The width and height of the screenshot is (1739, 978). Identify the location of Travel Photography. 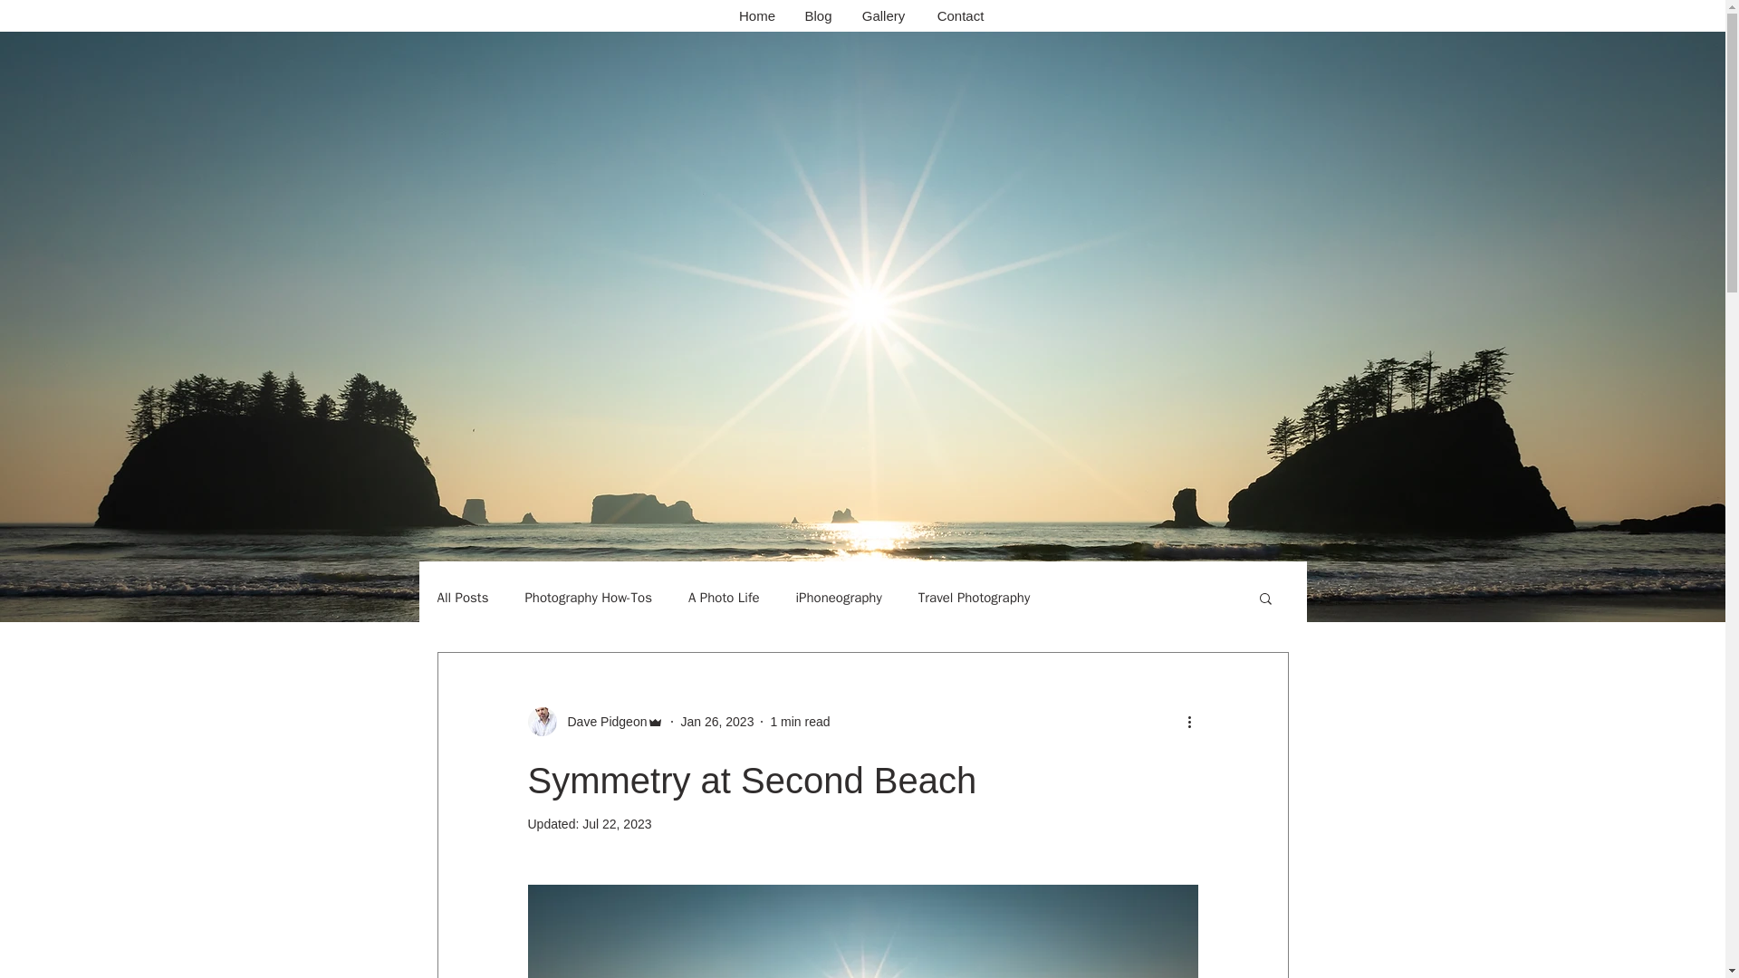
(973, 597).